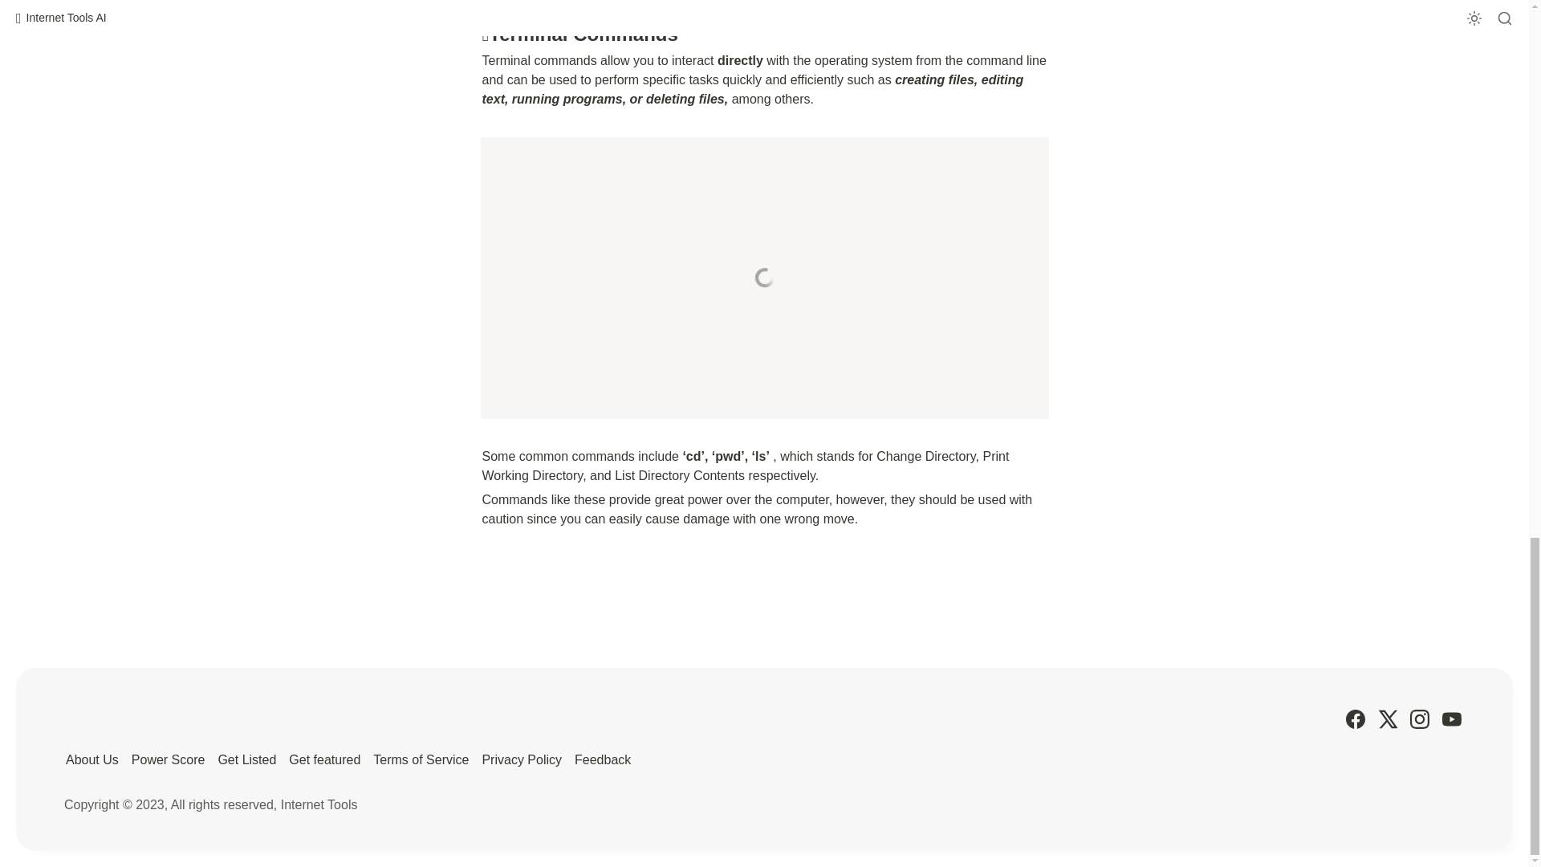  Describe the element at coordinates (522, 759) in the screenshot. I see `Privacy Policy` at that location.